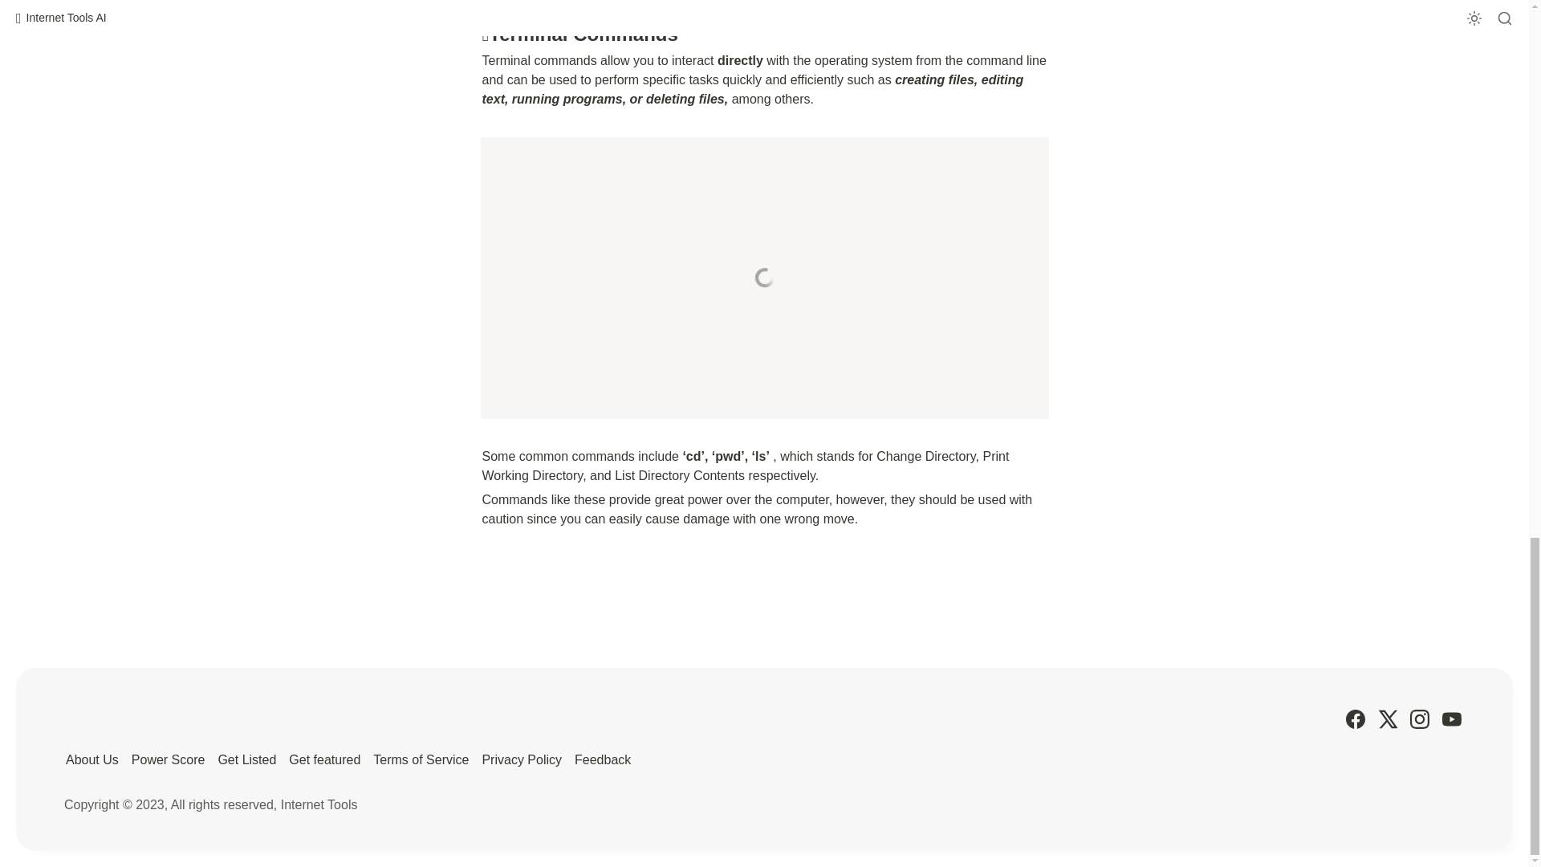  Describe the element at coordinates (522, 759) in the screenshot. I see `Privacy Policy` at that location.